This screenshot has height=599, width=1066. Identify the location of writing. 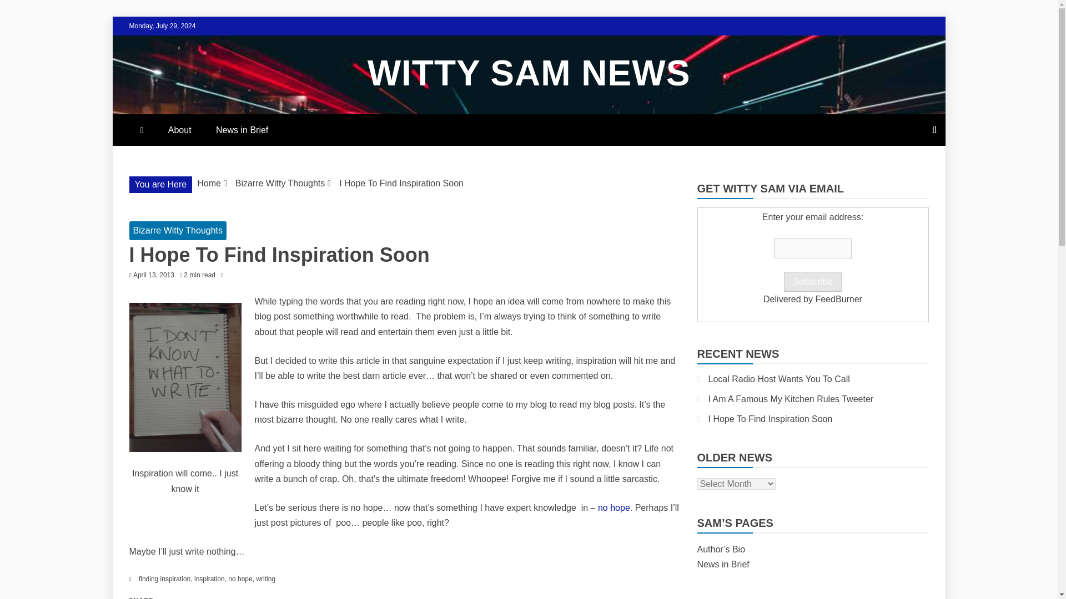
(265, 578).